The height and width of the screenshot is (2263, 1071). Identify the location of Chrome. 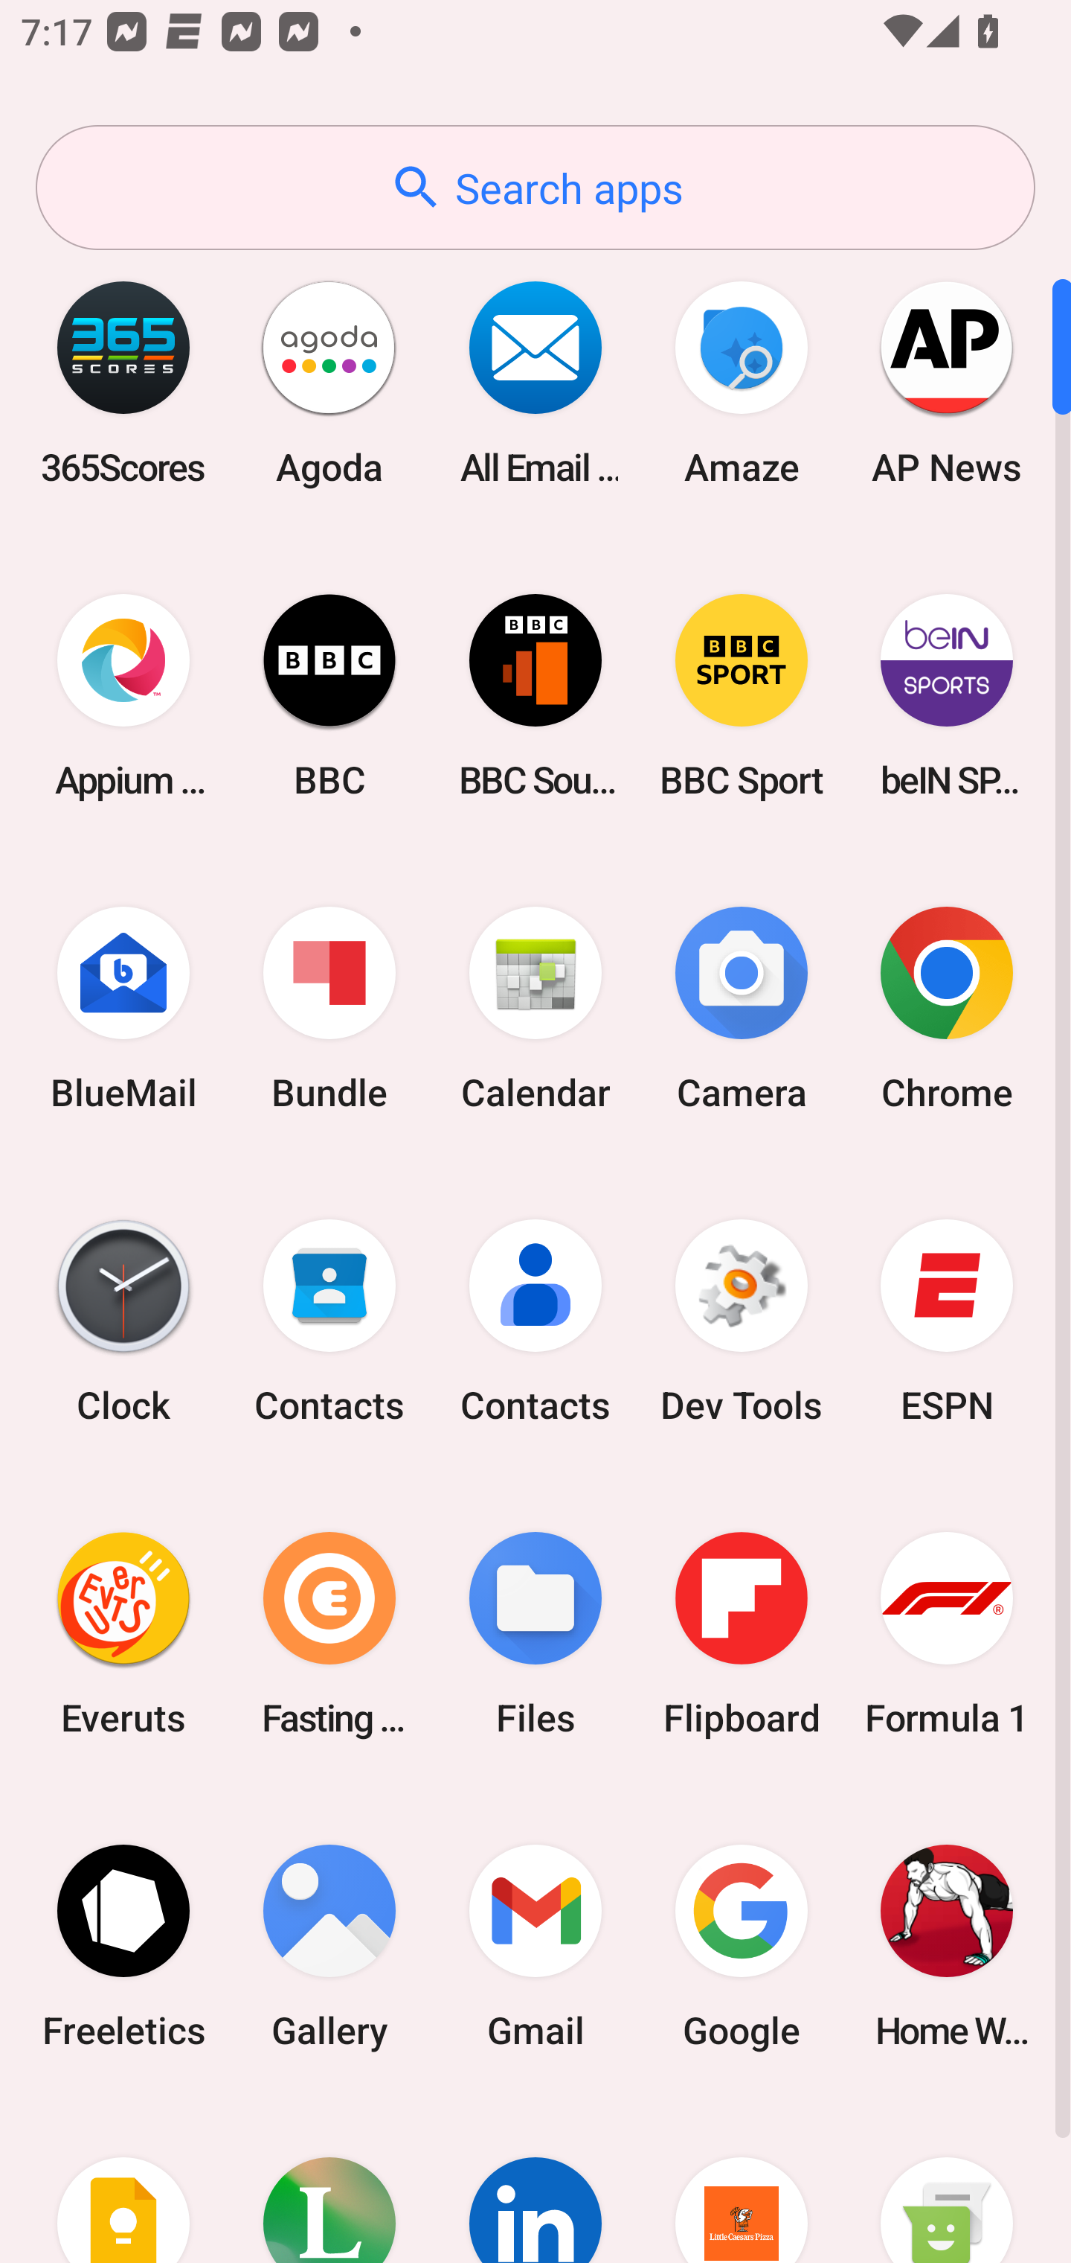
(947, 1009).